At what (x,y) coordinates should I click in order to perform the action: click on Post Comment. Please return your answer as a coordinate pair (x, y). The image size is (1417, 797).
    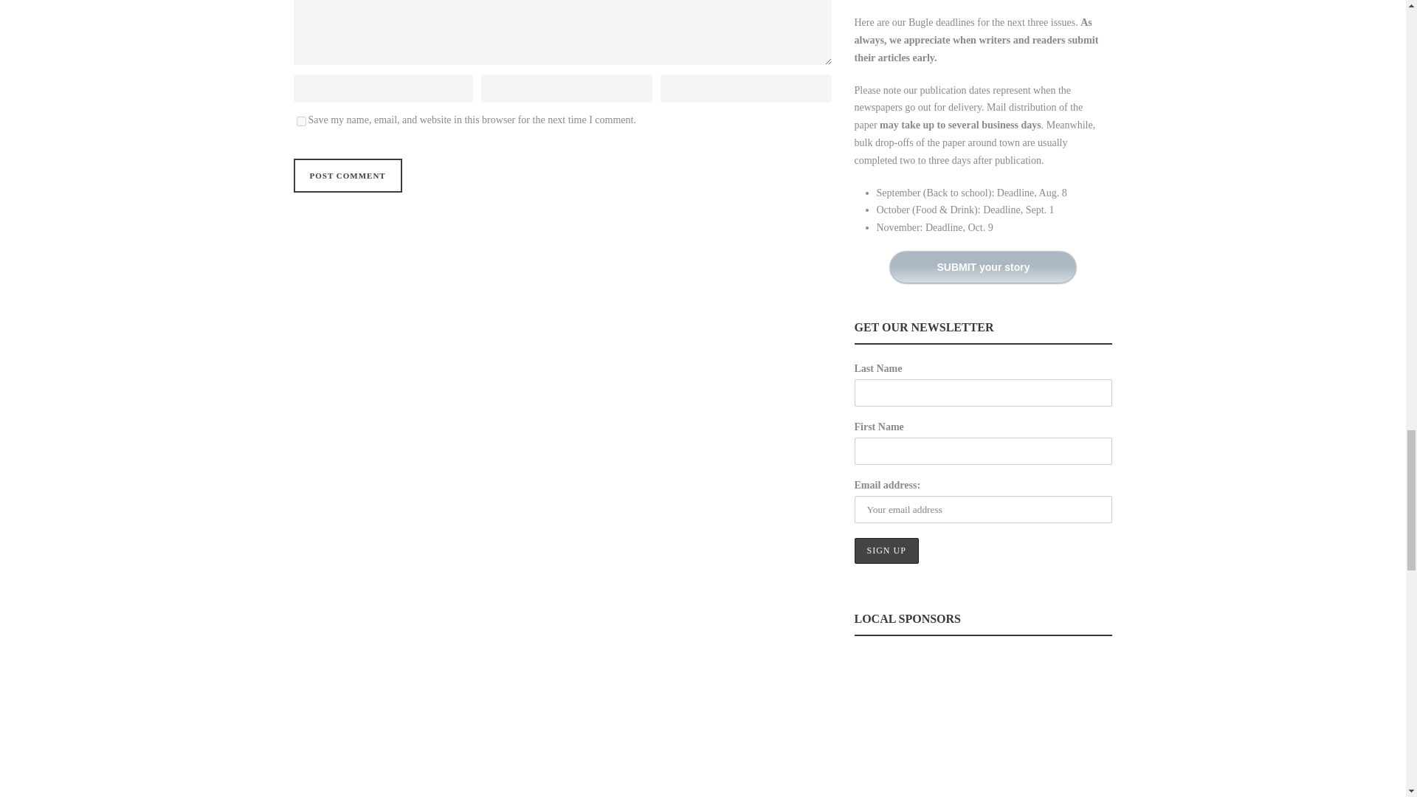
    Looking at the image, I should click on (348, 176).